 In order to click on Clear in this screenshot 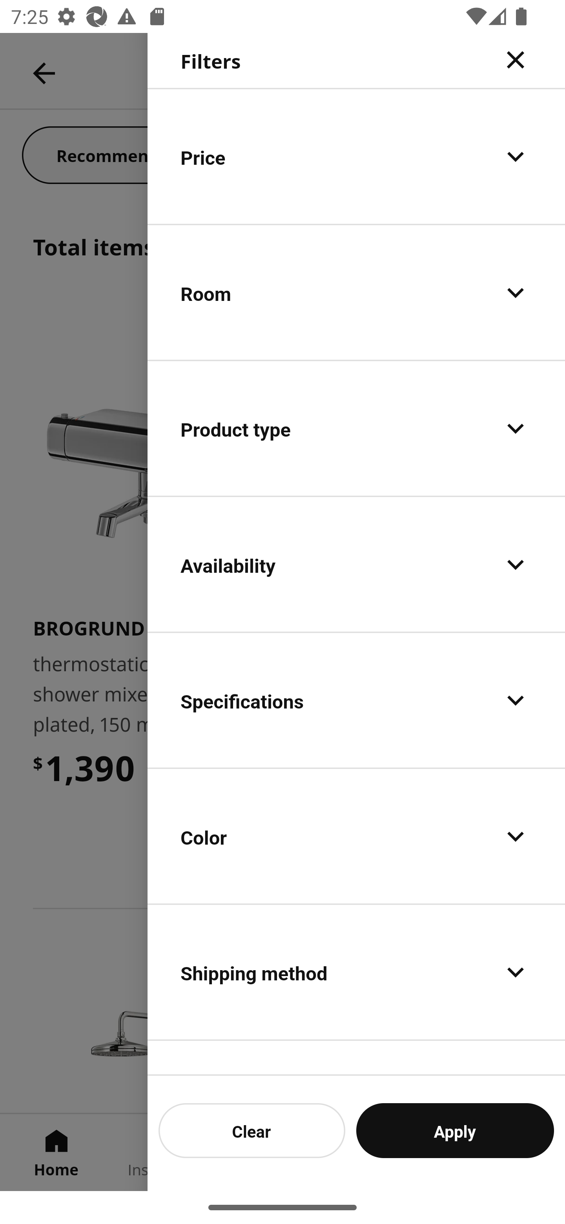, I will do `click(252, 1130)`.